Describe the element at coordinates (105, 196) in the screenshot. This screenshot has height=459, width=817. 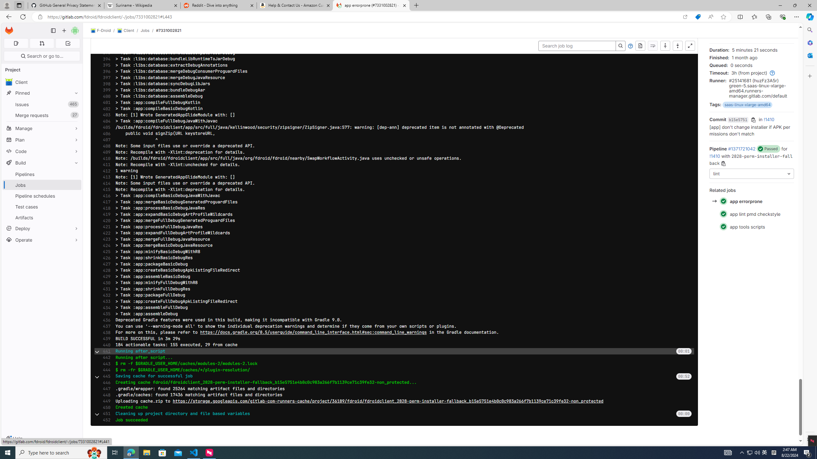
I see `416` at that location.